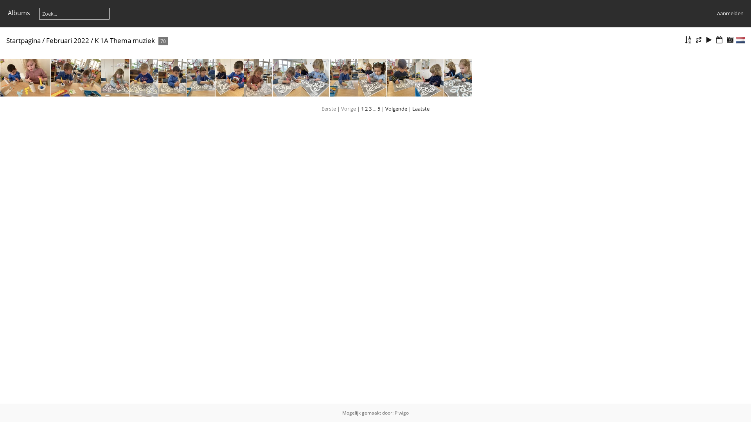 The image size is (751, 422). Describe the element at coordinates (396, 109) in the screenshot. I see `Volgende` at that location.